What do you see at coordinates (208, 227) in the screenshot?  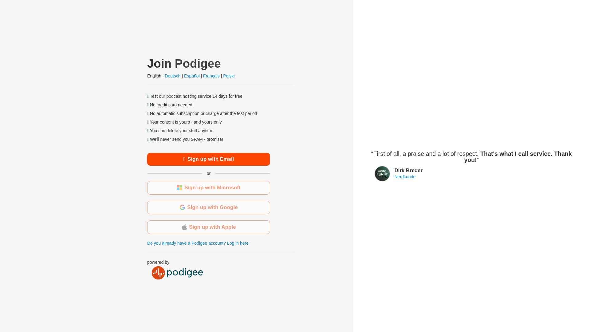 I see `Sign up with Apple` at bounding box center [208, 227].